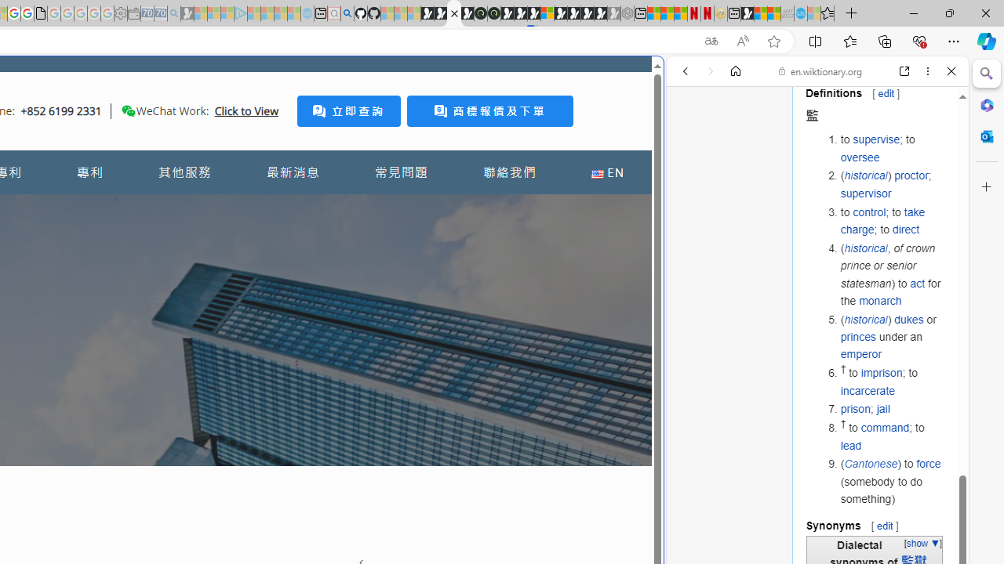 The image size is (1004, 564). Describe the element at coordinates (811, 524) in the screenshot. I see `Wiktionary` at that location.